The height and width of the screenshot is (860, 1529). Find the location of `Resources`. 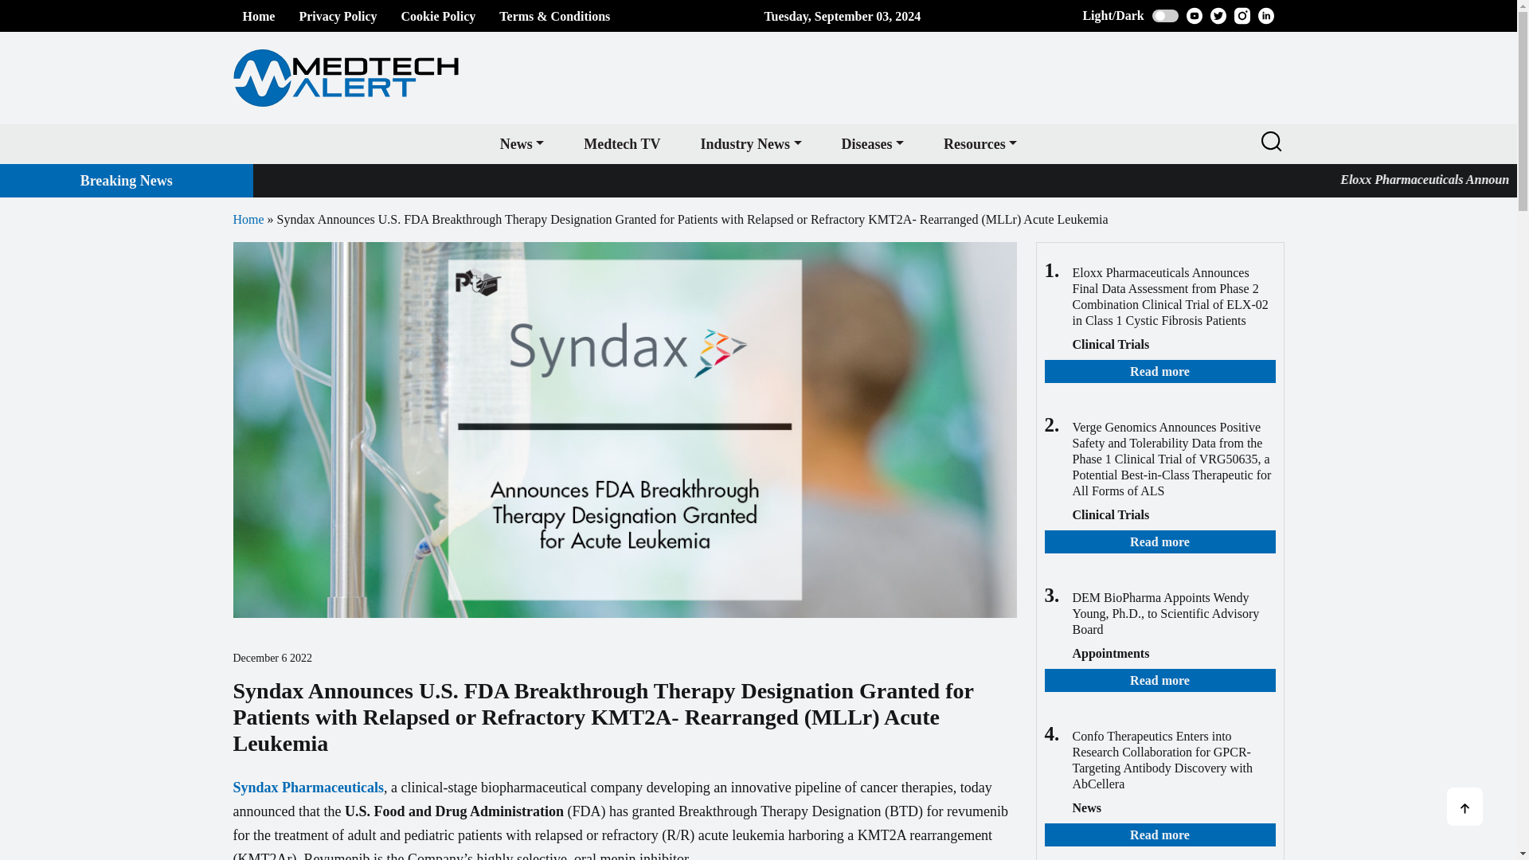

Resources is located at coordinates (980, 143).